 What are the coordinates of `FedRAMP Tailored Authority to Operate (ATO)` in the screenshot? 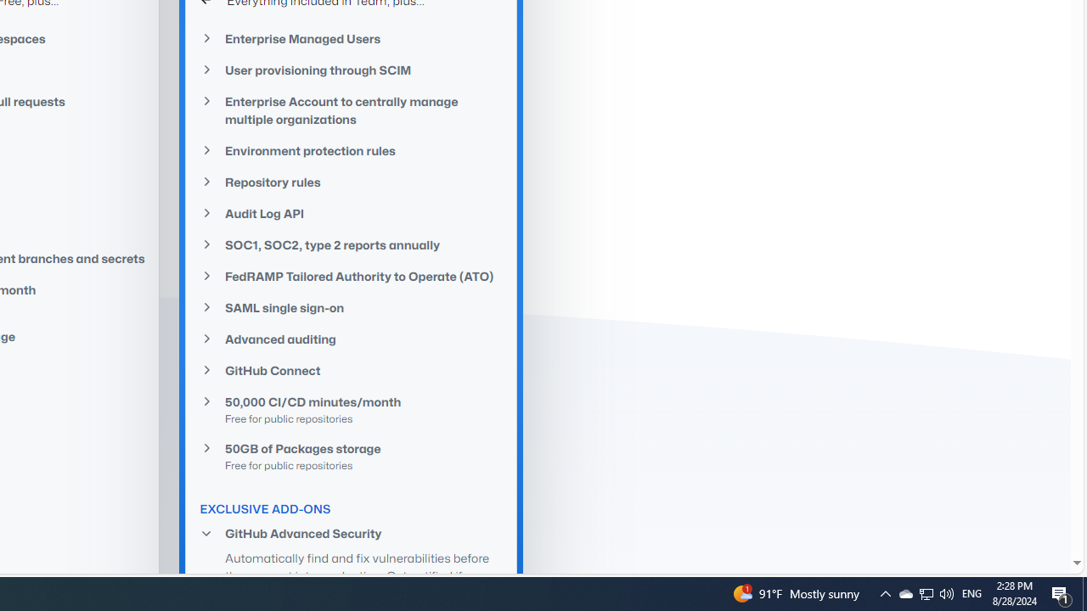 It's located at (352, 276).